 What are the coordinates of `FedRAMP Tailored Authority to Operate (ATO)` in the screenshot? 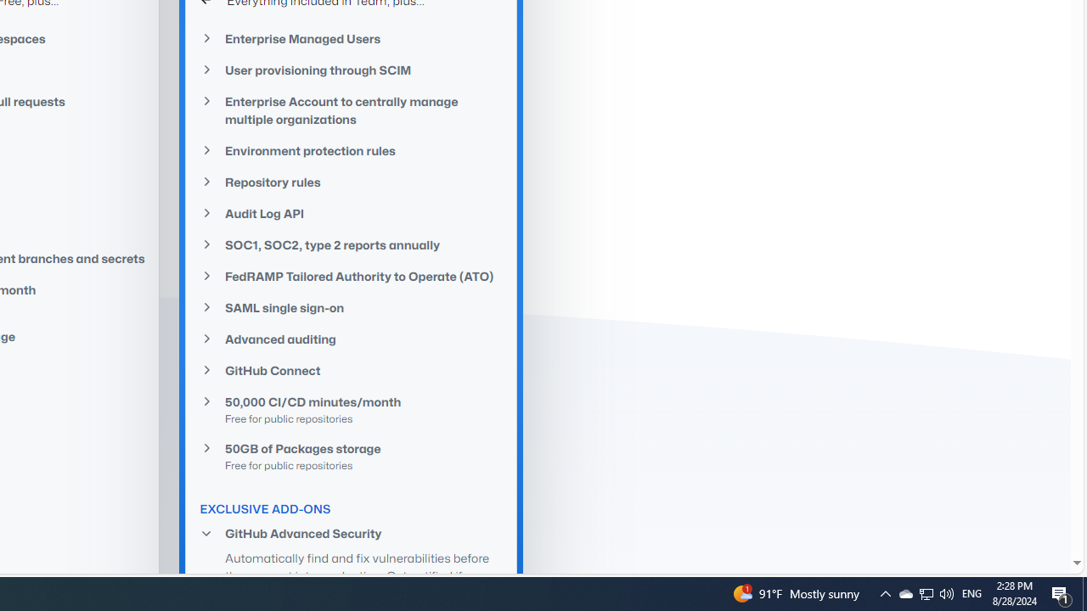 It's located at (352, 276).